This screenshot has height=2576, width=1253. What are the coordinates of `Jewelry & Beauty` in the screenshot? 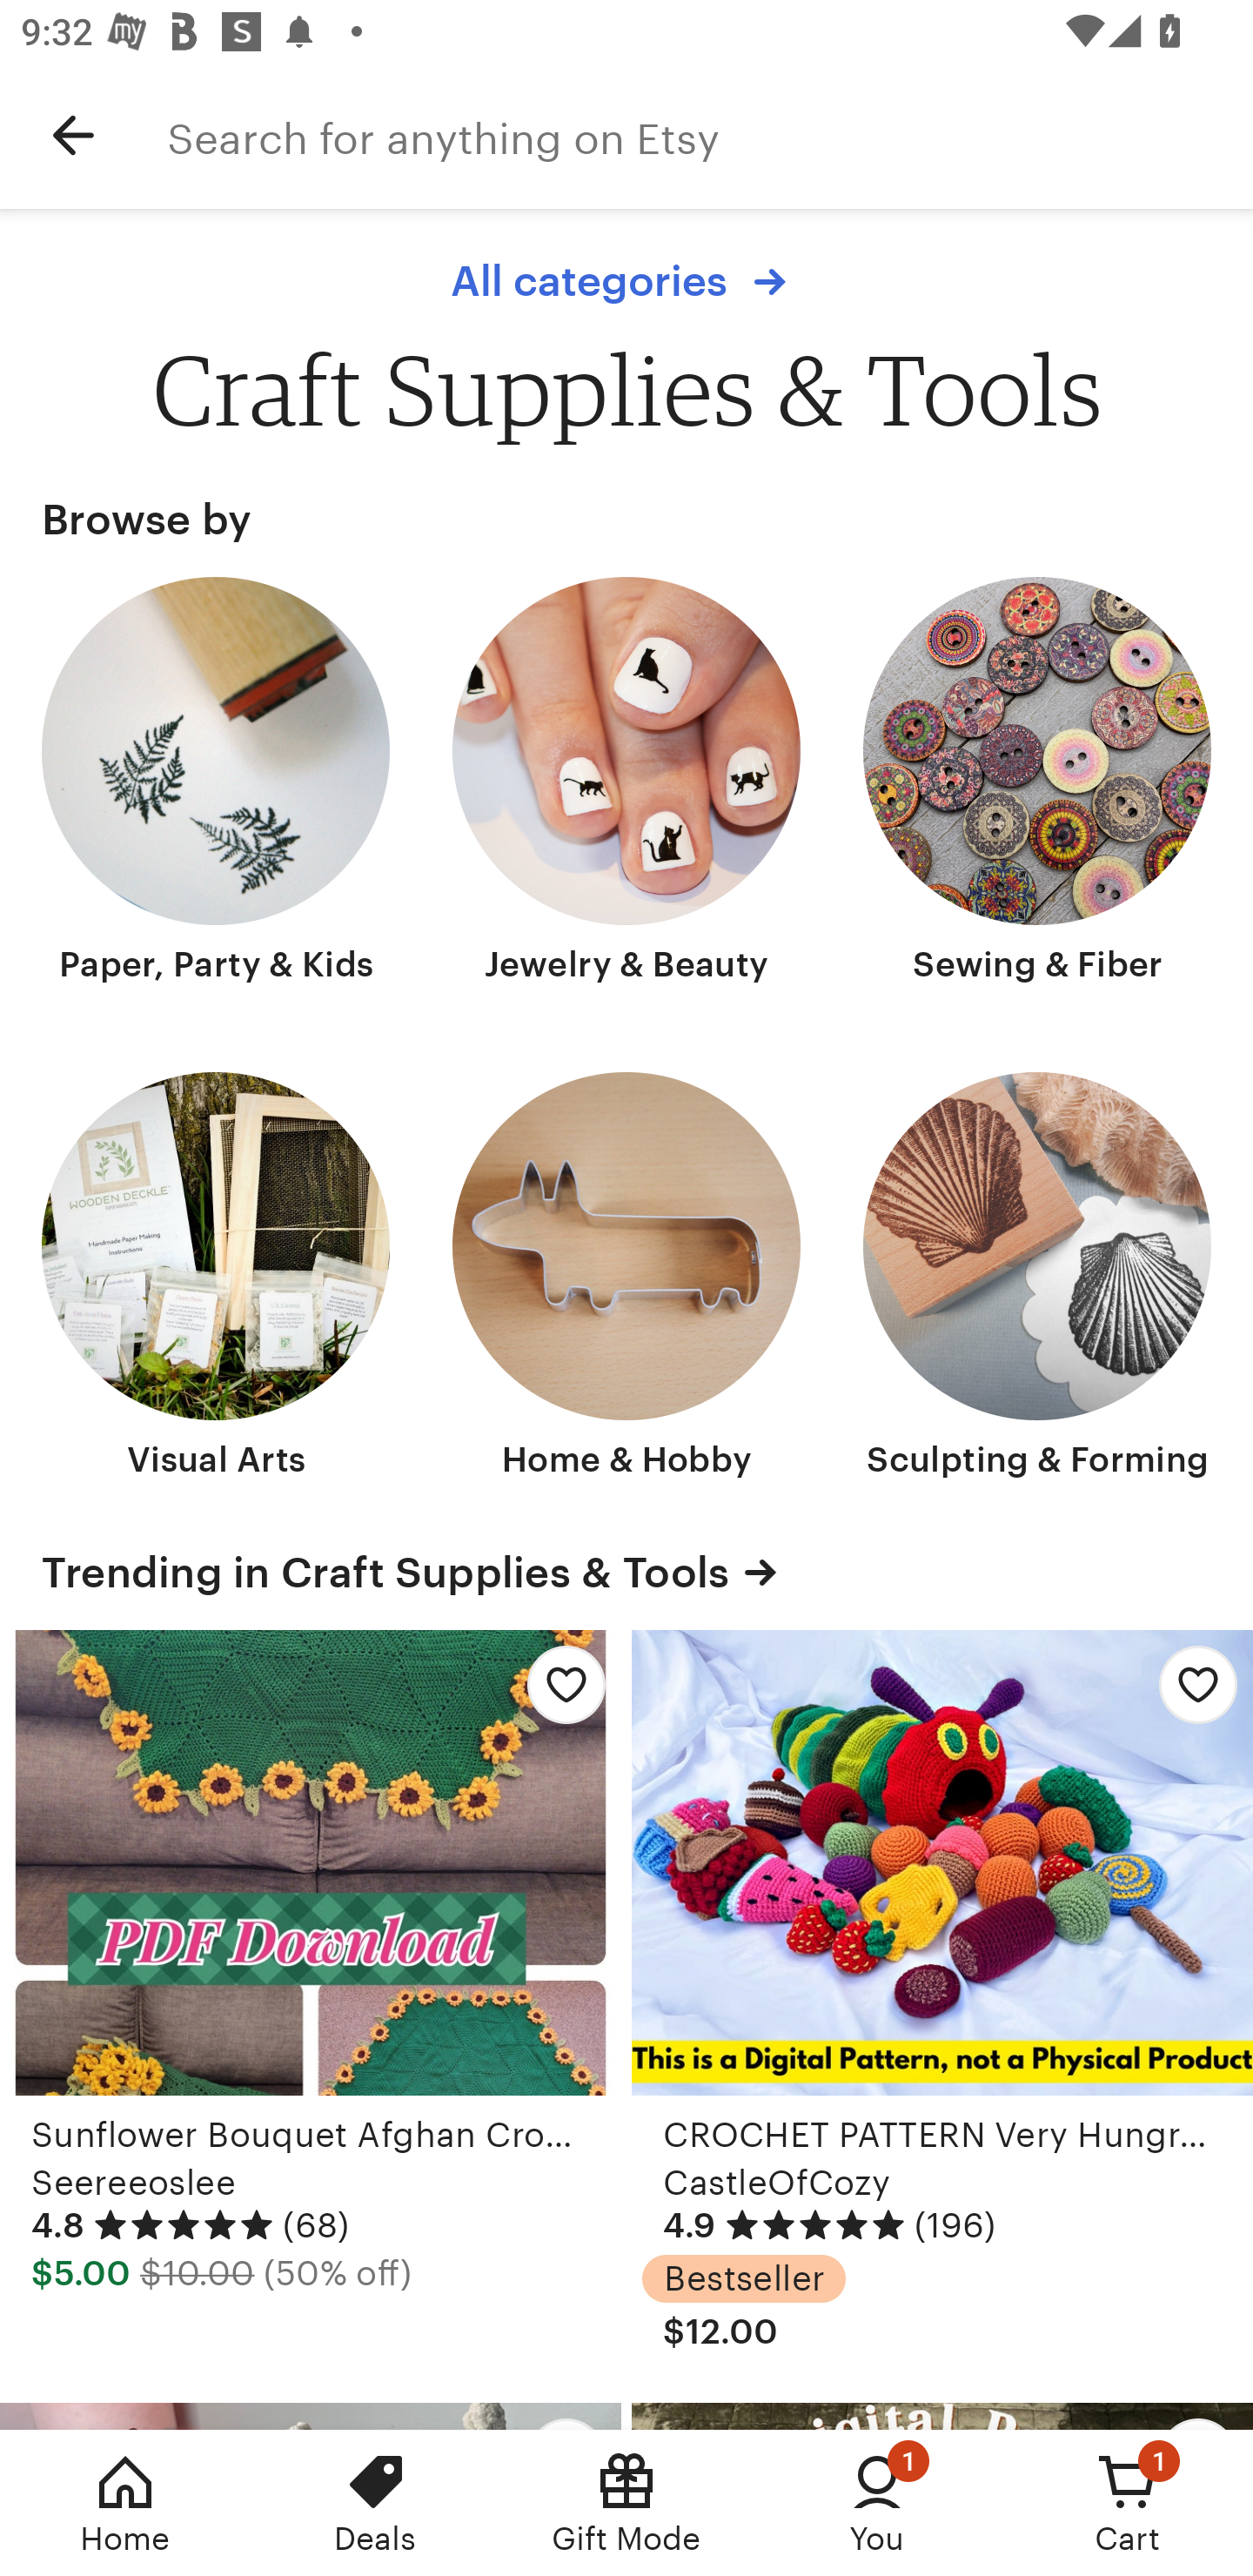 It's located at (626, 783).